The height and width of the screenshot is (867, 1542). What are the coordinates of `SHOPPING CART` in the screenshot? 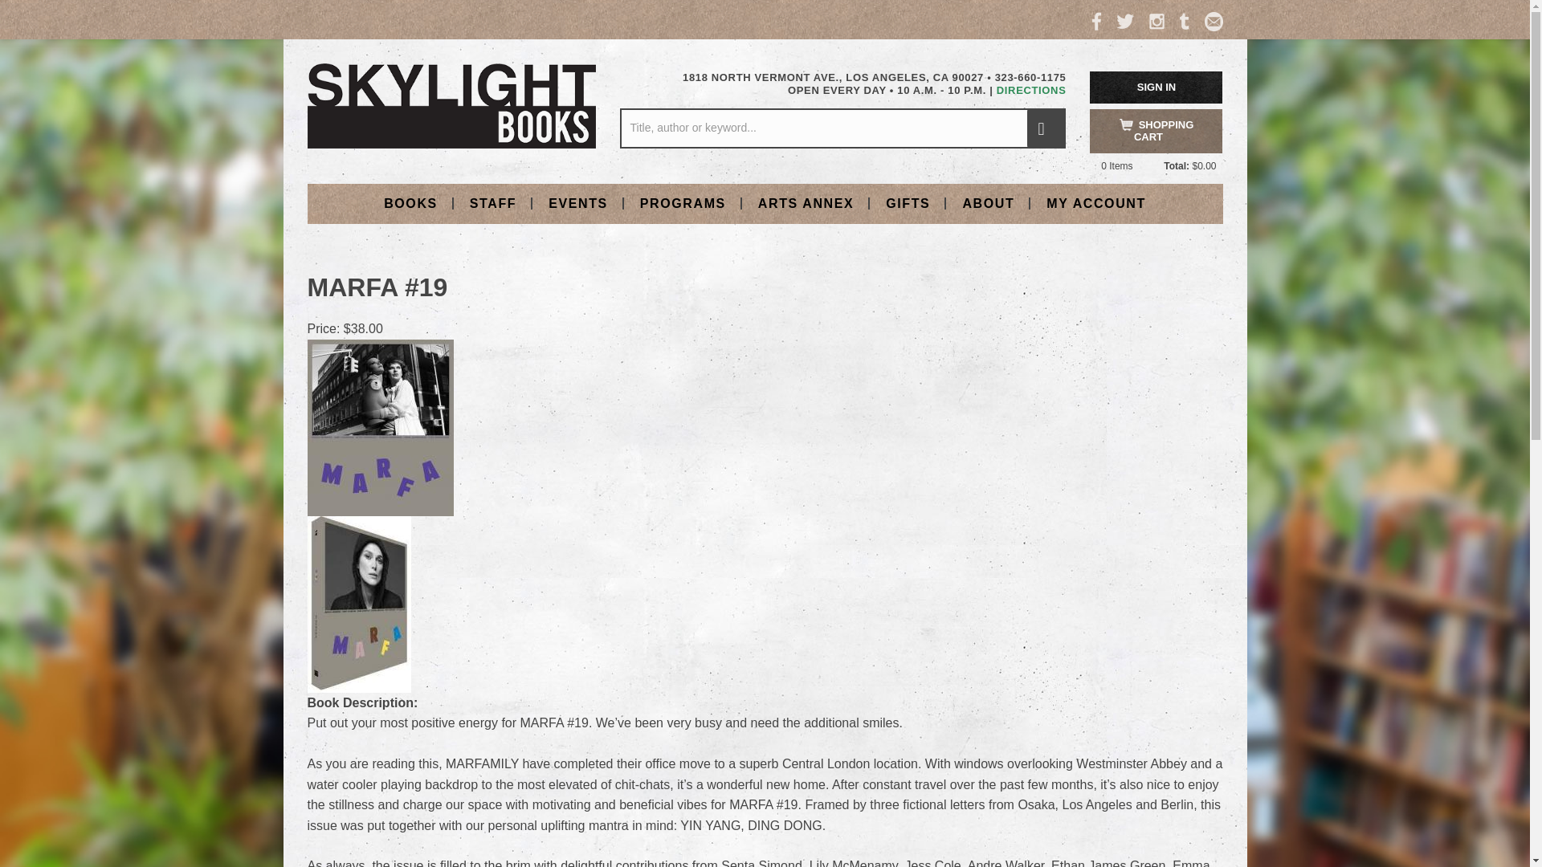 It's located at (1156, 131).